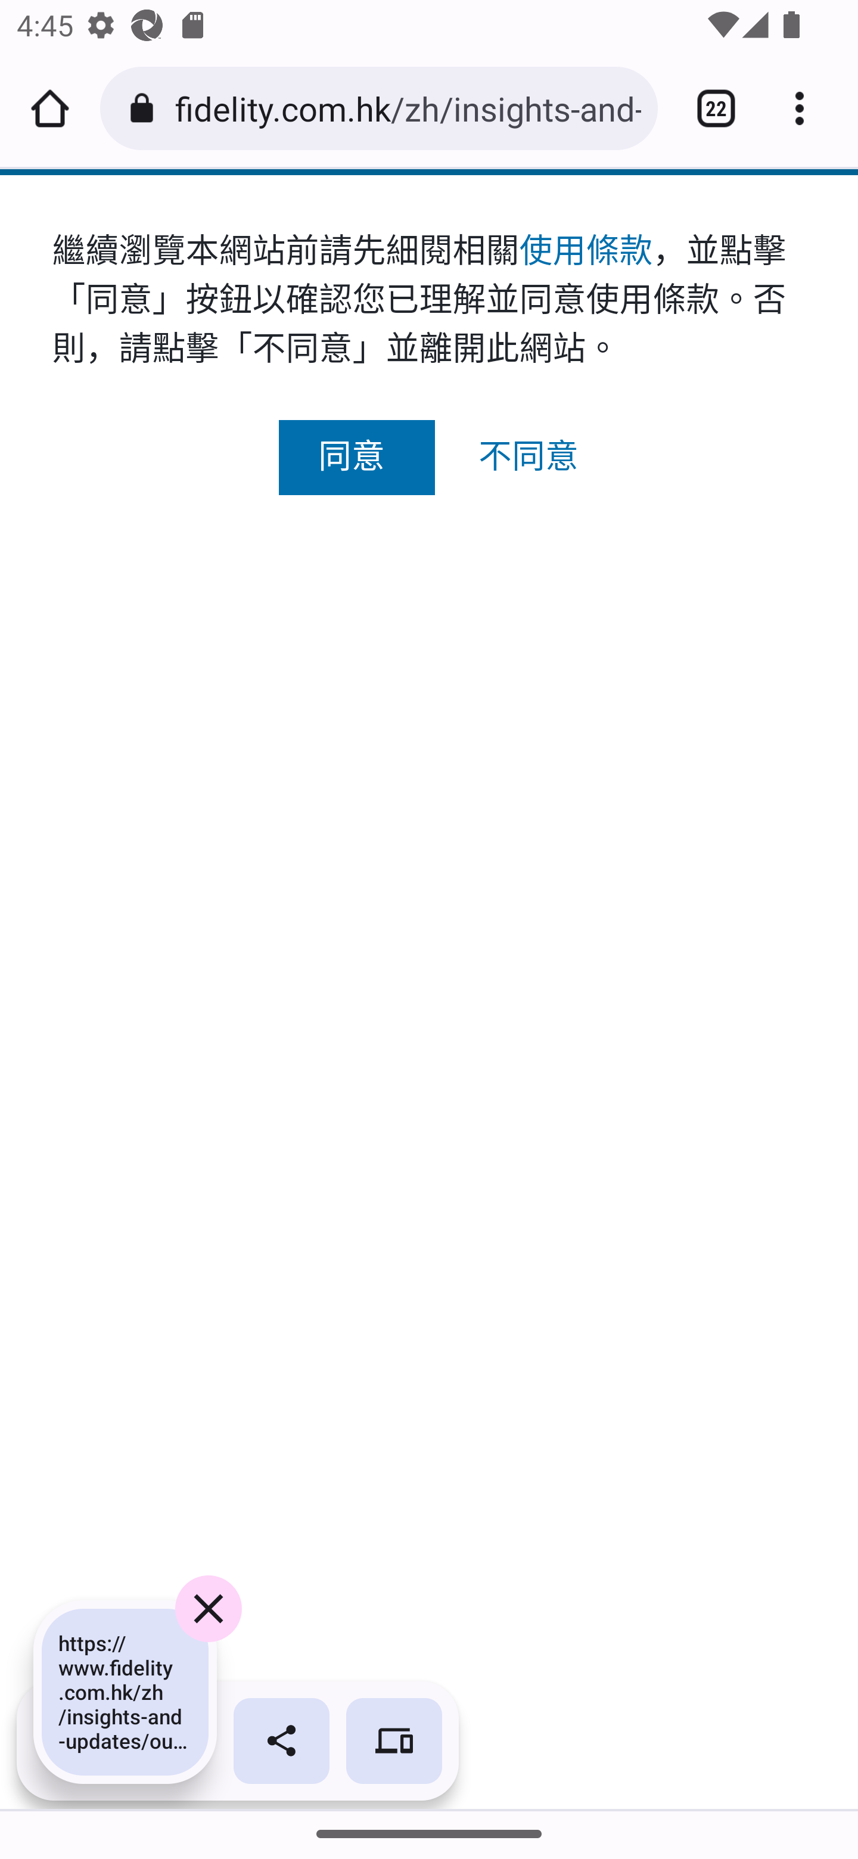  I want to click on Home, so click(50, 108).